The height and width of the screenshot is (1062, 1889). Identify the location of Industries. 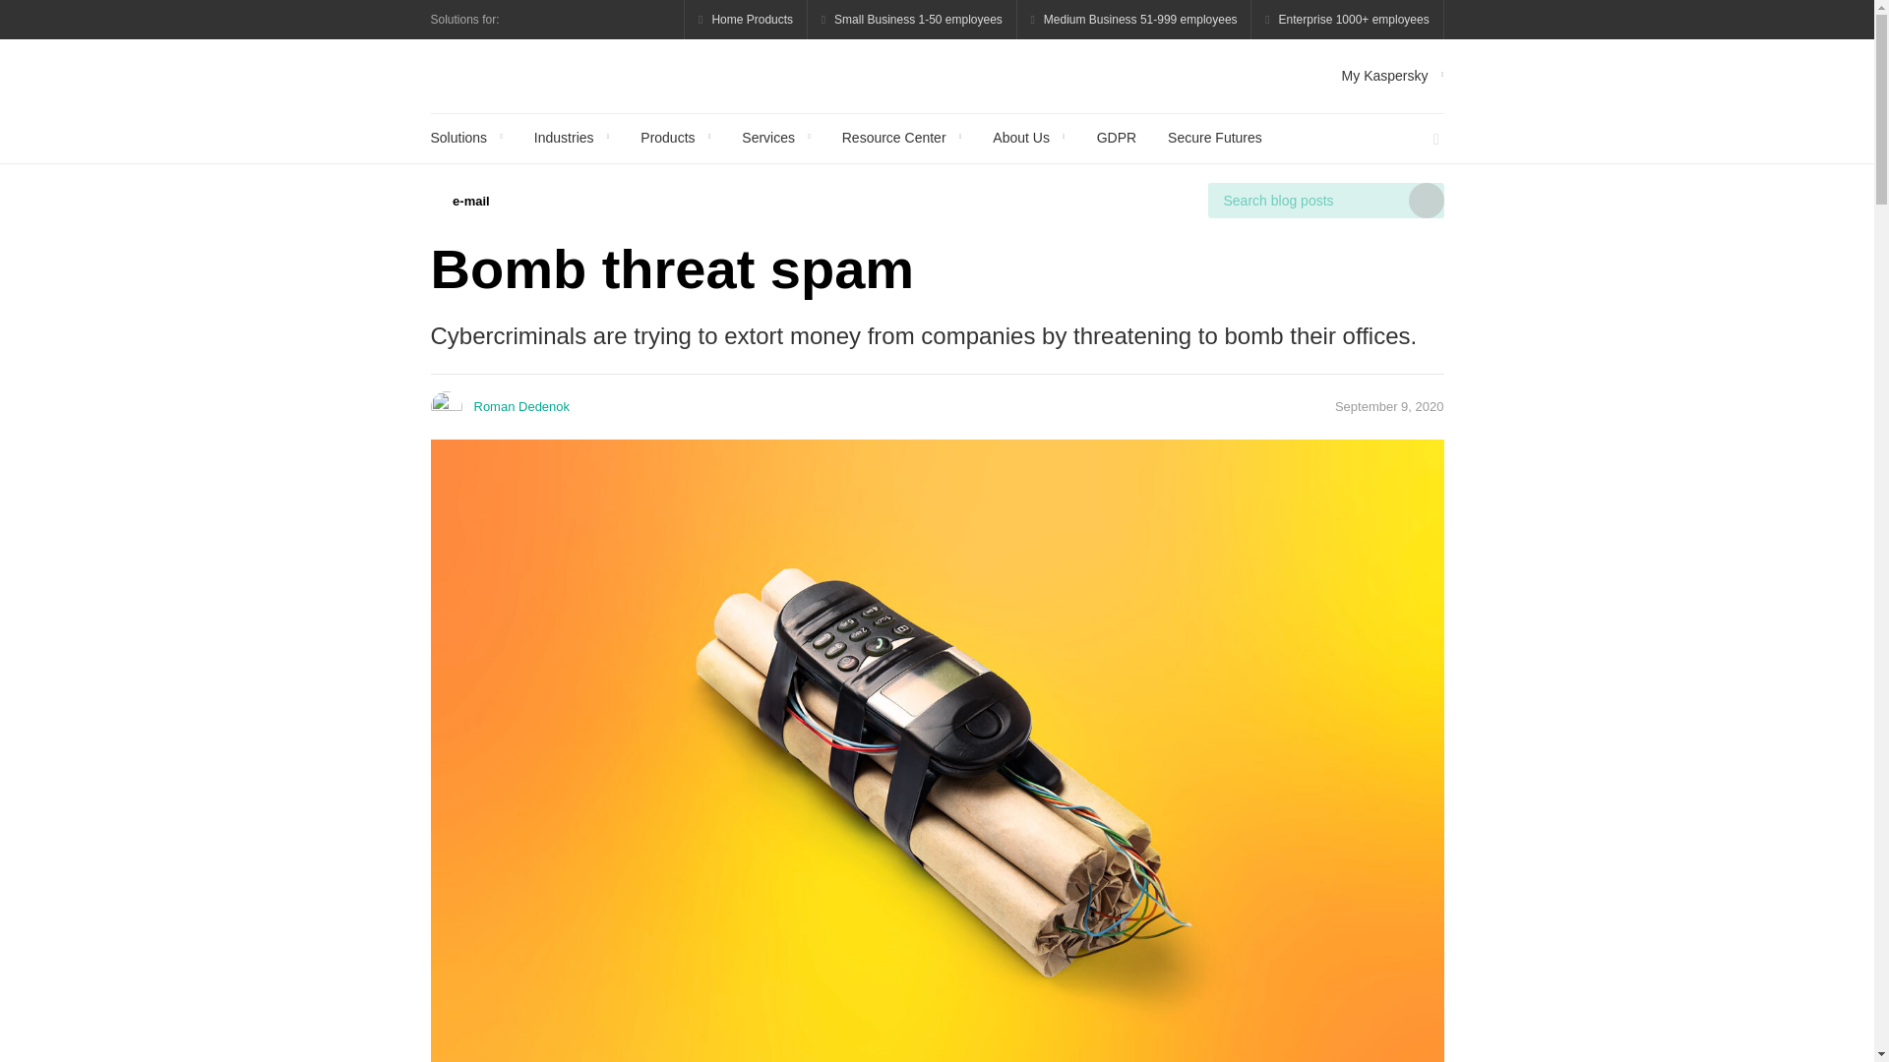
(571, 138).